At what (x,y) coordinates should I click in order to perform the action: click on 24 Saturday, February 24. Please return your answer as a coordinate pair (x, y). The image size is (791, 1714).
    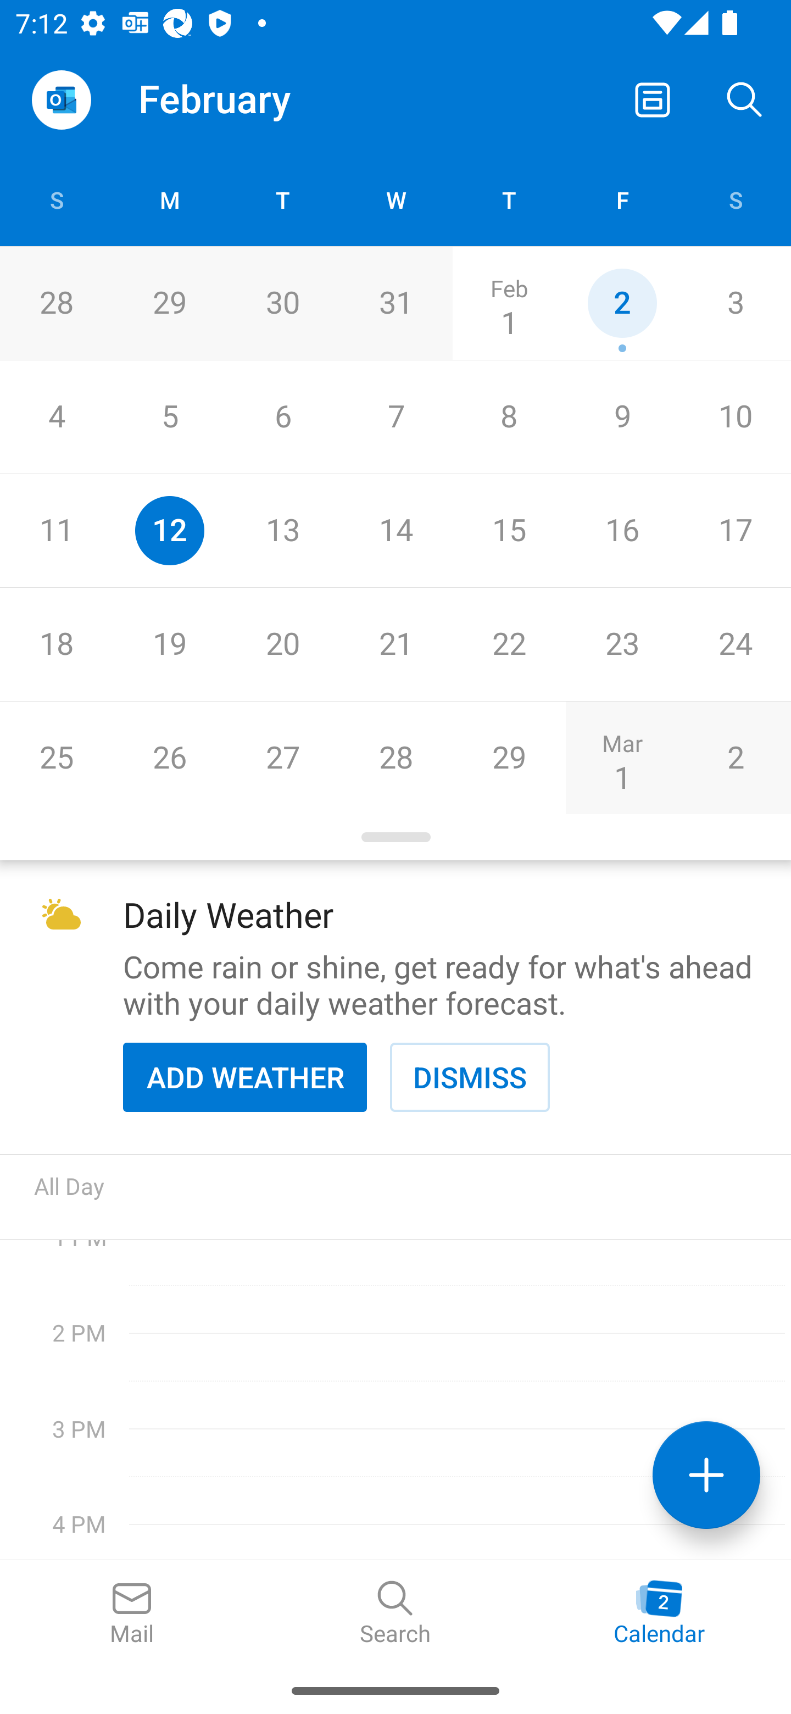
    Looking at the image, I should click on (735, 644).